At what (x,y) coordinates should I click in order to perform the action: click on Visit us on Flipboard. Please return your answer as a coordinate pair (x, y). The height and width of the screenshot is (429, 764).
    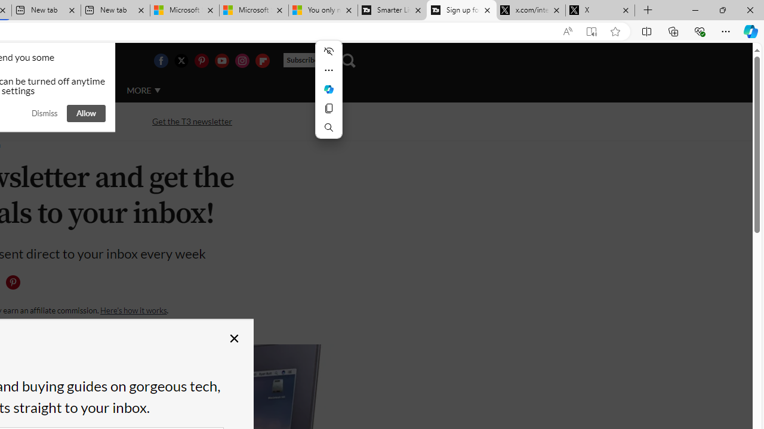
    Looking at the image, I should click on (262, 61).